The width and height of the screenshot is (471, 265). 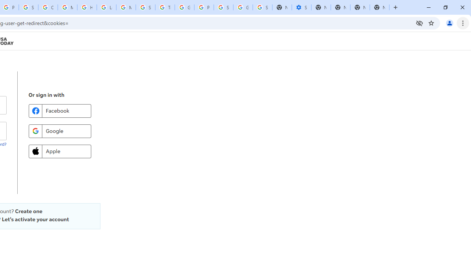 What do you see at coordinates (184, 7) in the screenshot?
I see `Google Ads - Sign in` at bounding box center [184, 7].